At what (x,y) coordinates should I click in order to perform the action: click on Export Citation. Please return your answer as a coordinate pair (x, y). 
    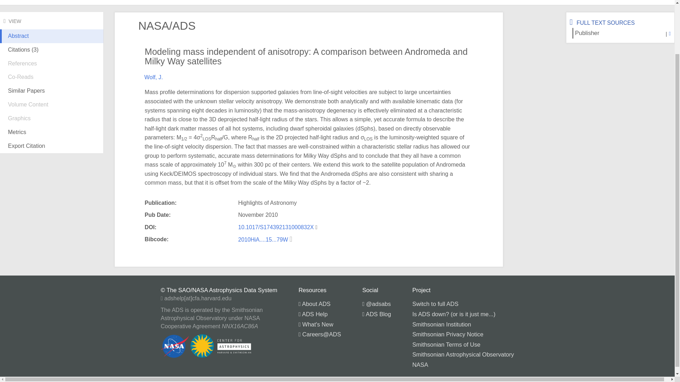
    Looking at the image, I should click on (52, 146).